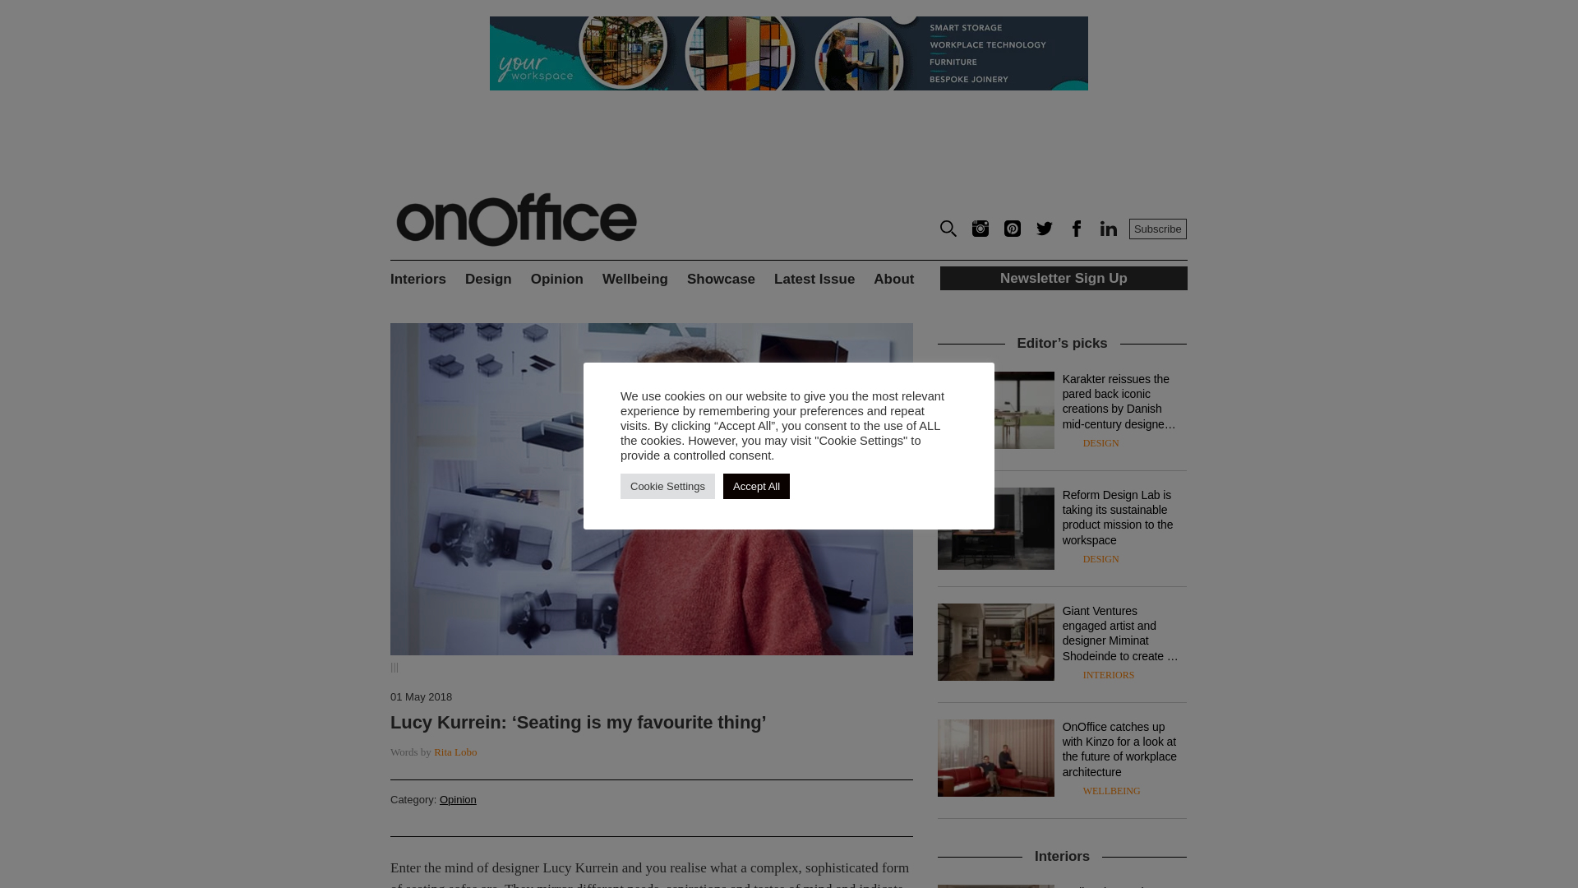  What do you see at coordinates (498, 284) in the screenshot?
I see `Design` at bounding box center [498, 284].